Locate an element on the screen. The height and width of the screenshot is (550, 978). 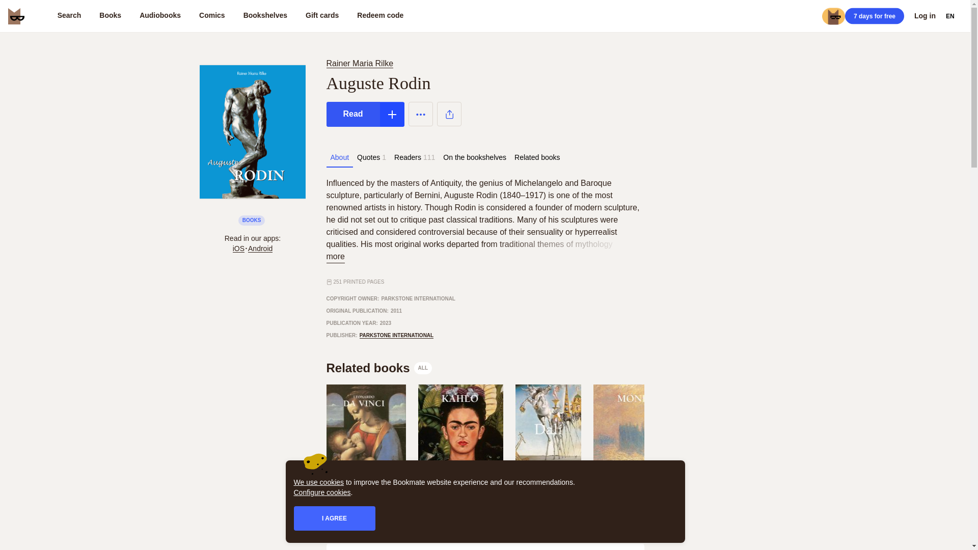
7 days for free is located at coordinates (874, 16).